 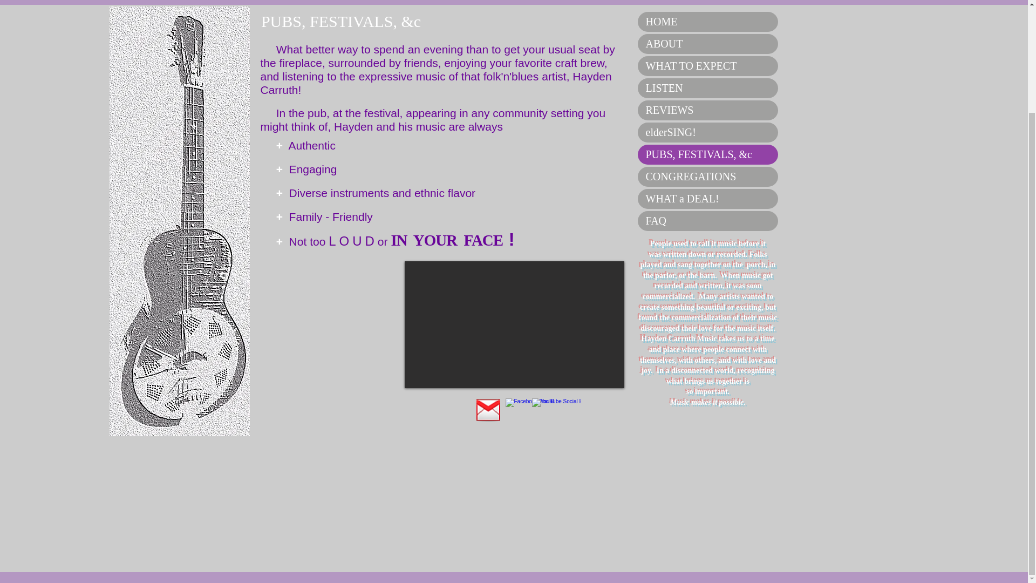 What do you see at coordinates (708, 110) in the screenshot?
I see `REVIEWS` at bounding box center [708, 110].